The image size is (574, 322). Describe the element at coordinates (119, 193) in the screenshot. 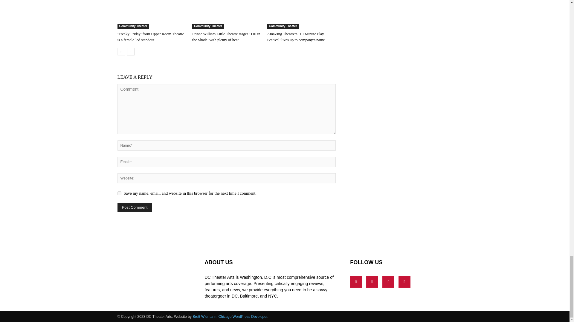

I see `yes` at that location.